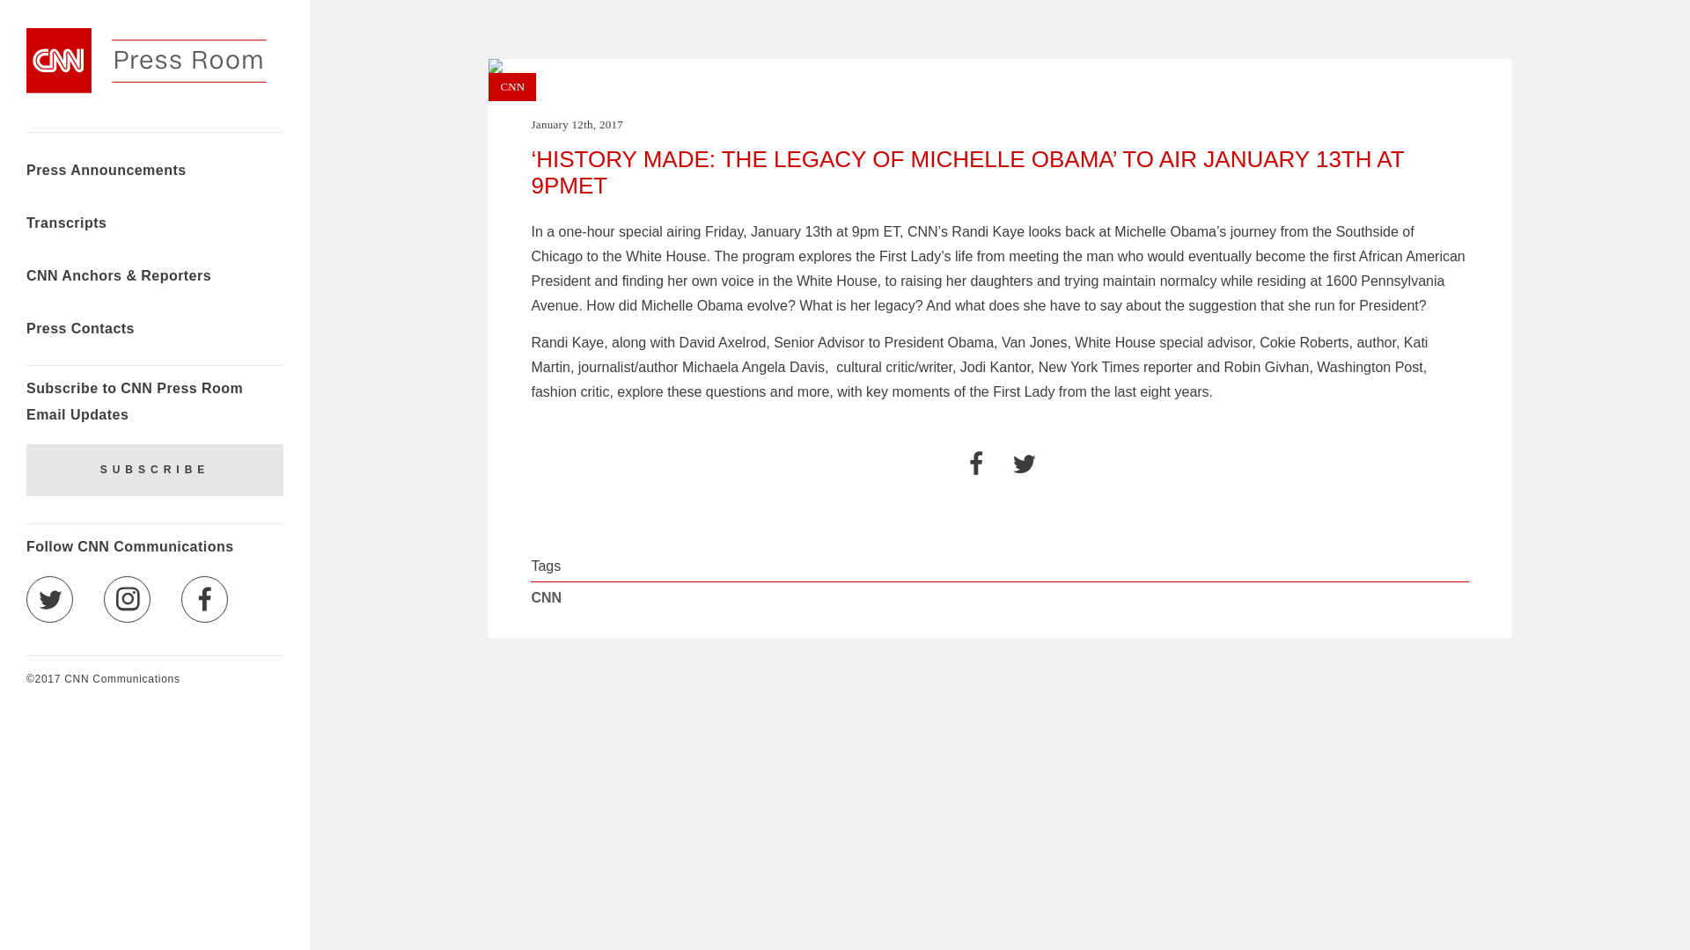 This screenshot has width=1690, height=950. I want to click on Press Contacts, so click(81, 331).